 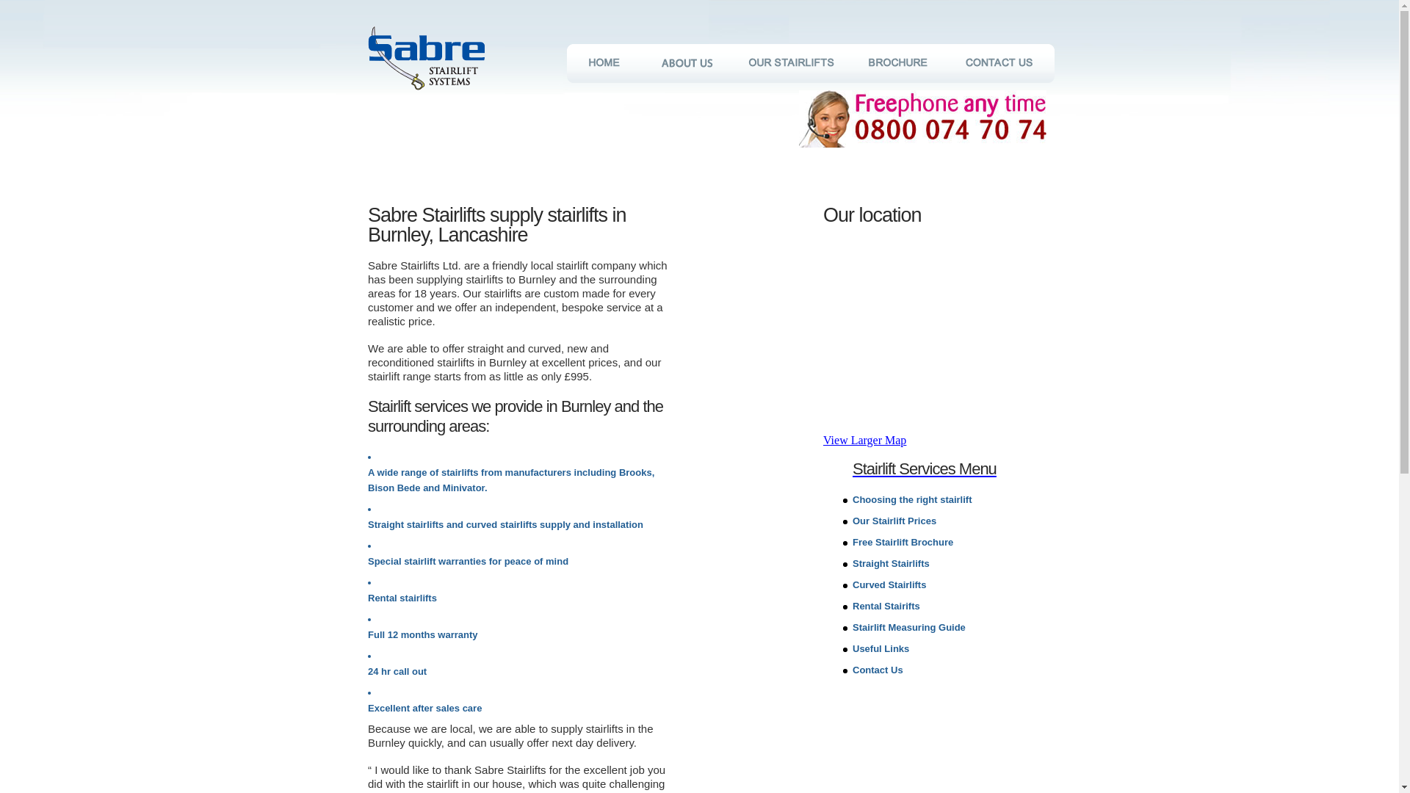 I want to click on Contact Us, so click(x=878, y=670).